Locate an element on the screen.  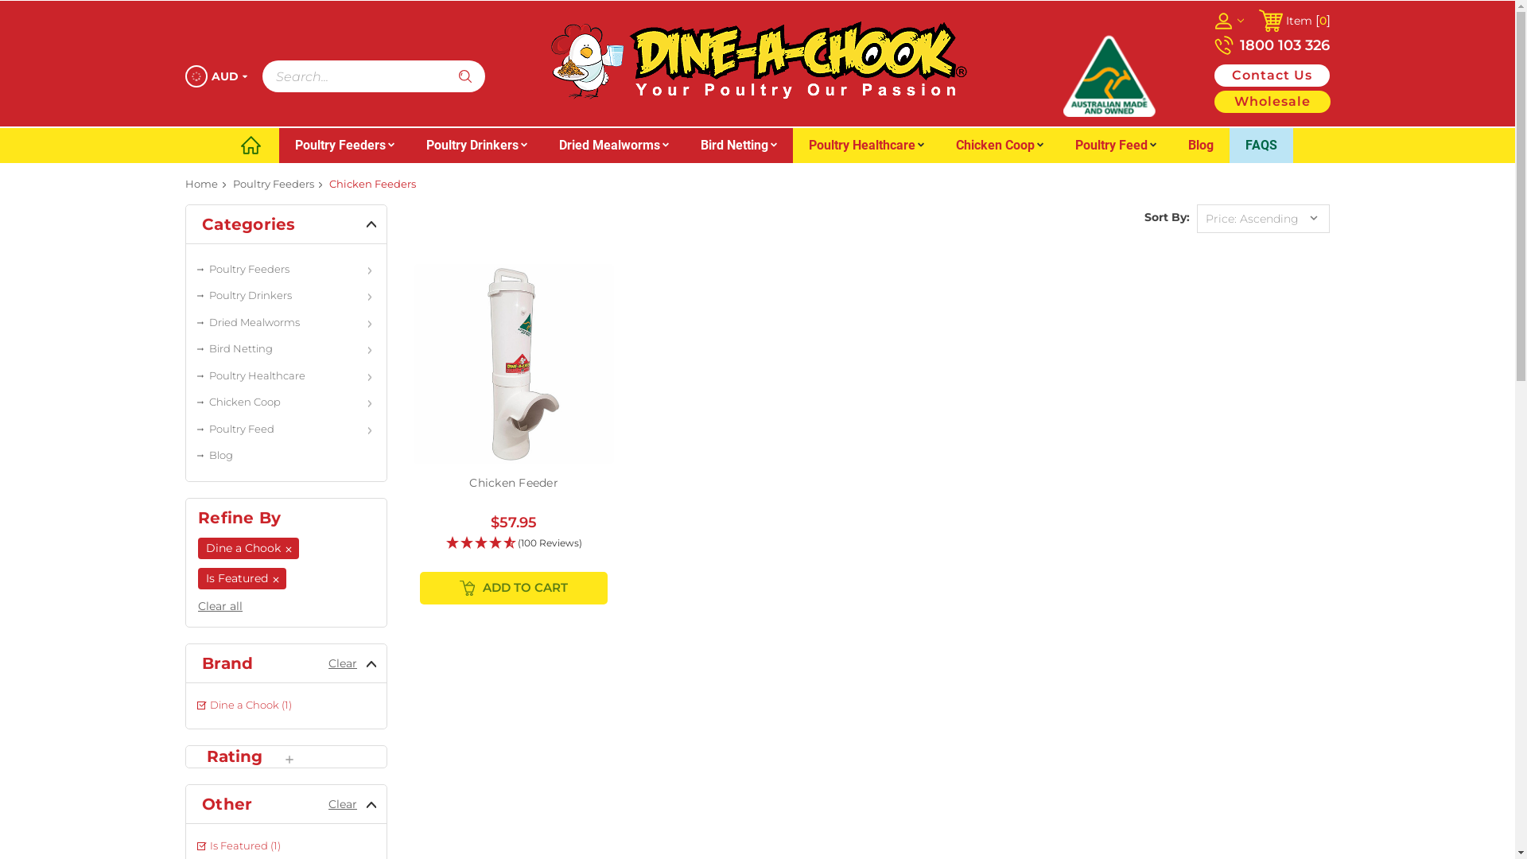
Blog is located at coordinates (1201, 146).